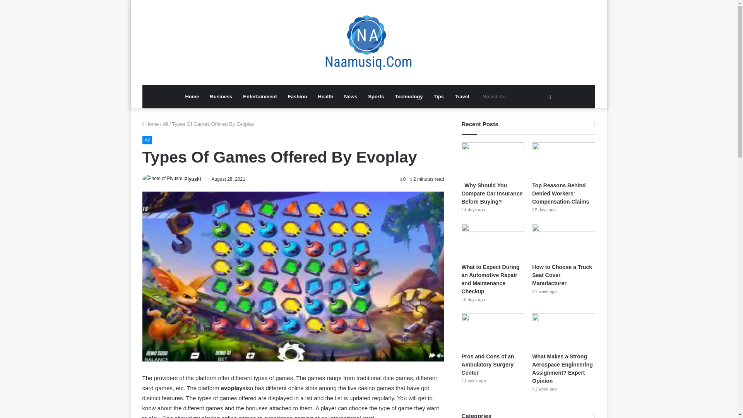 The width and height of the screenshot is (743, 418). I want to click on News, so click(351, 97).